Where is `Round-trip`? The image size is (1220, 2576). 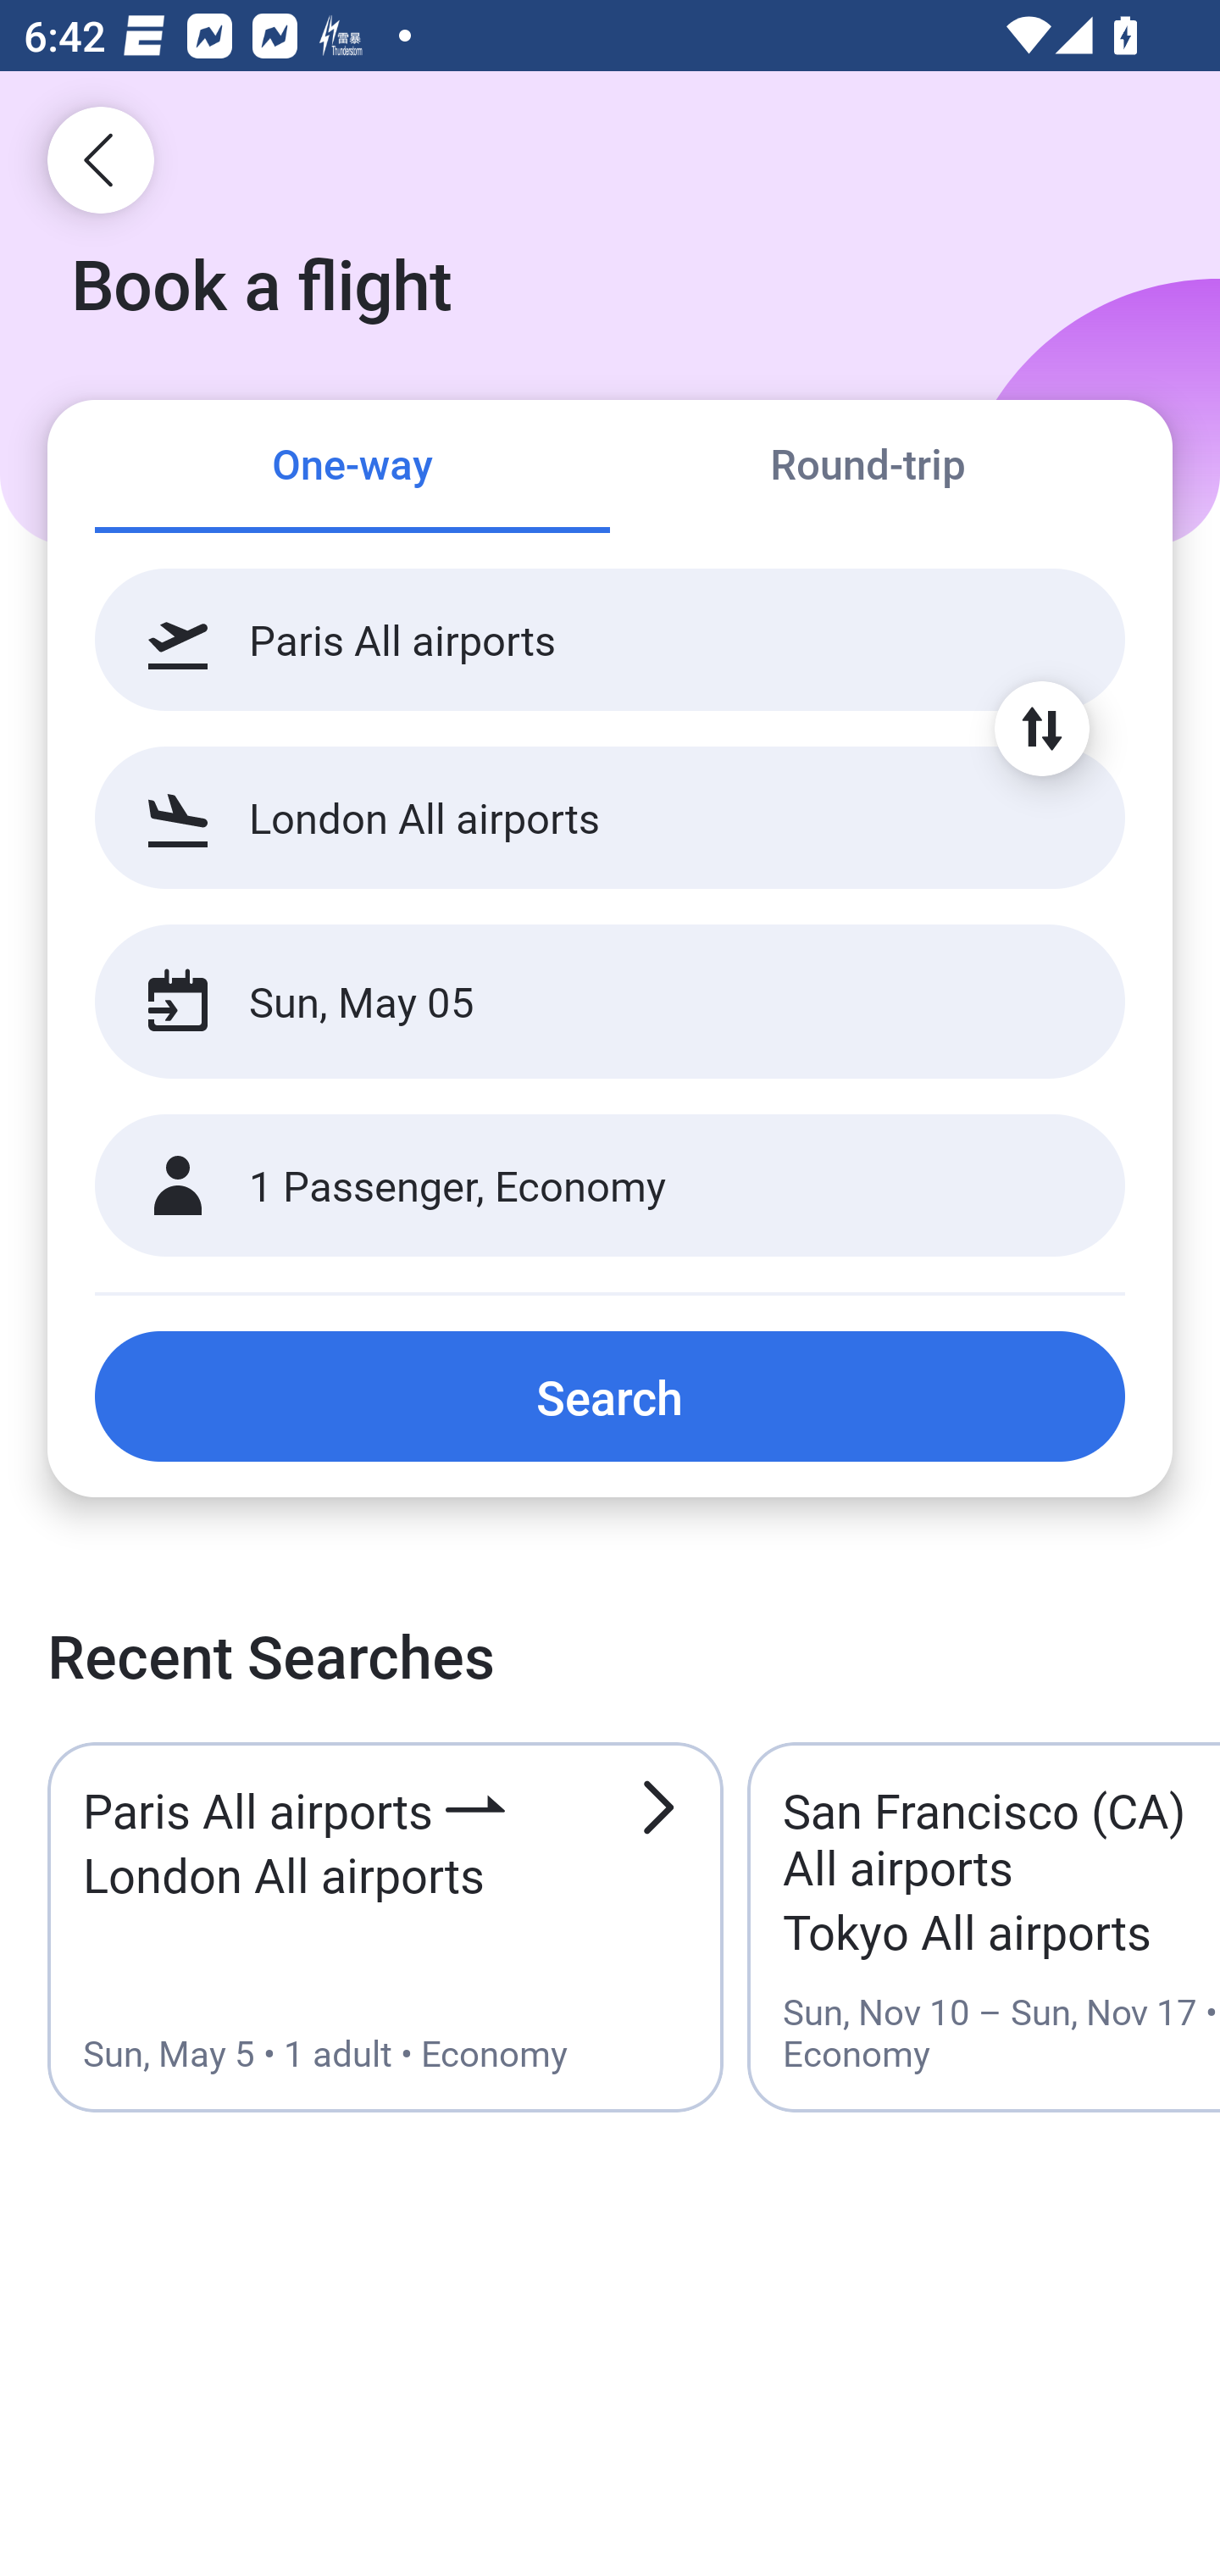 Round-trip is located at coordinates (868, 468).